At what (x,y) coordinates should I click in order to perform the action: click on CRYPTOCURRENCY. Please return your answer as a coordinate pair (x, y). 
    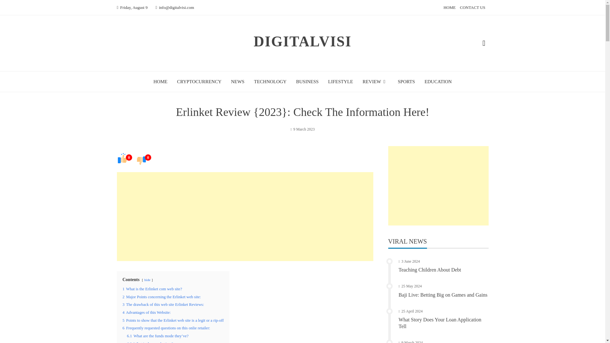
    Looking at the image, I should click on (199, 81).